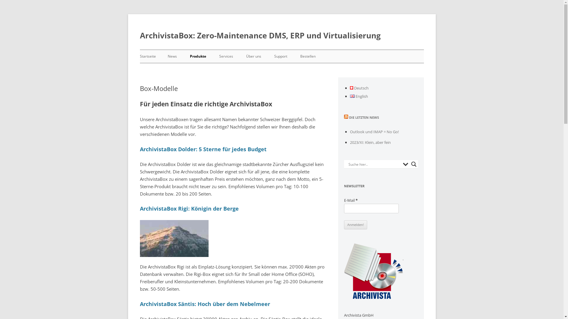 This screenshot has height=319, width=568. Describe the element at coordinates (374, 132) in the screenshot. I see `Outlook und IMAP = No Go!` at that location.